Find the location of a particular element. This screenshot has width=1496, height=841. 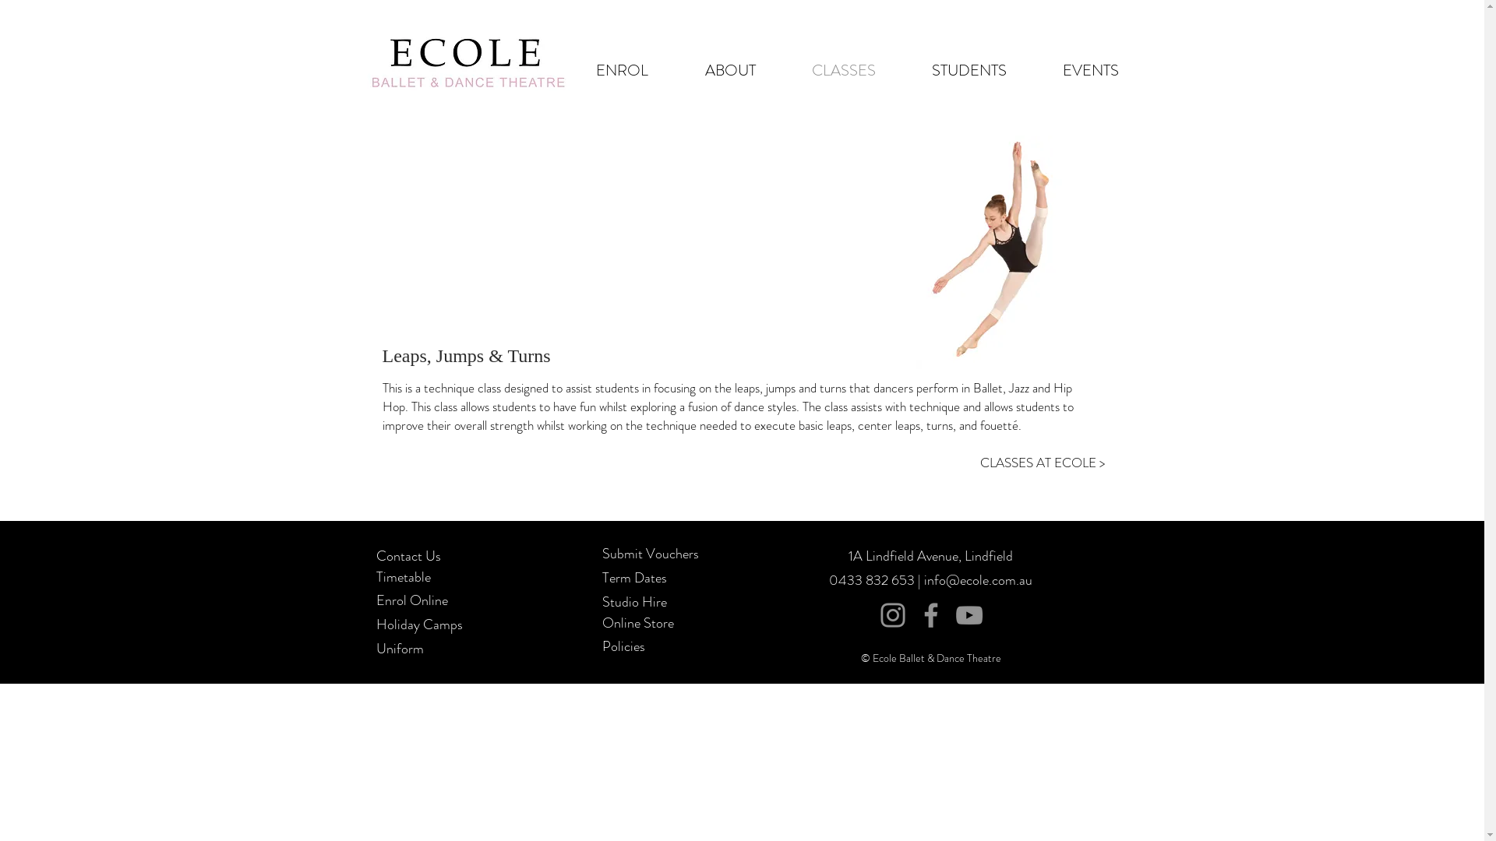

0433 832 653  is located at coordinates (873, 580).